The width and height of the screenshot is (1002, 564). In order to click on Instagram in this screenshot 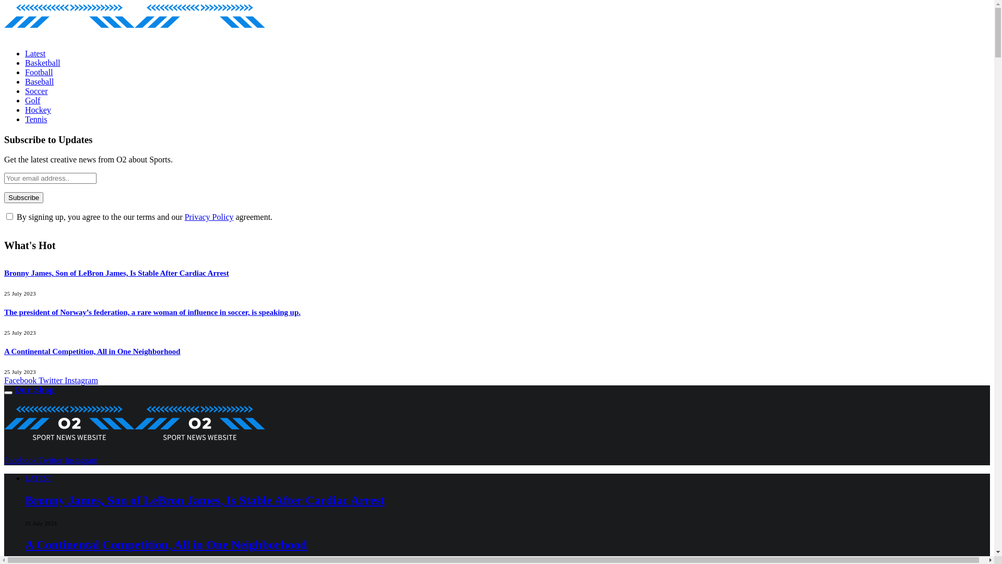, I will do `click(81, 380)`.